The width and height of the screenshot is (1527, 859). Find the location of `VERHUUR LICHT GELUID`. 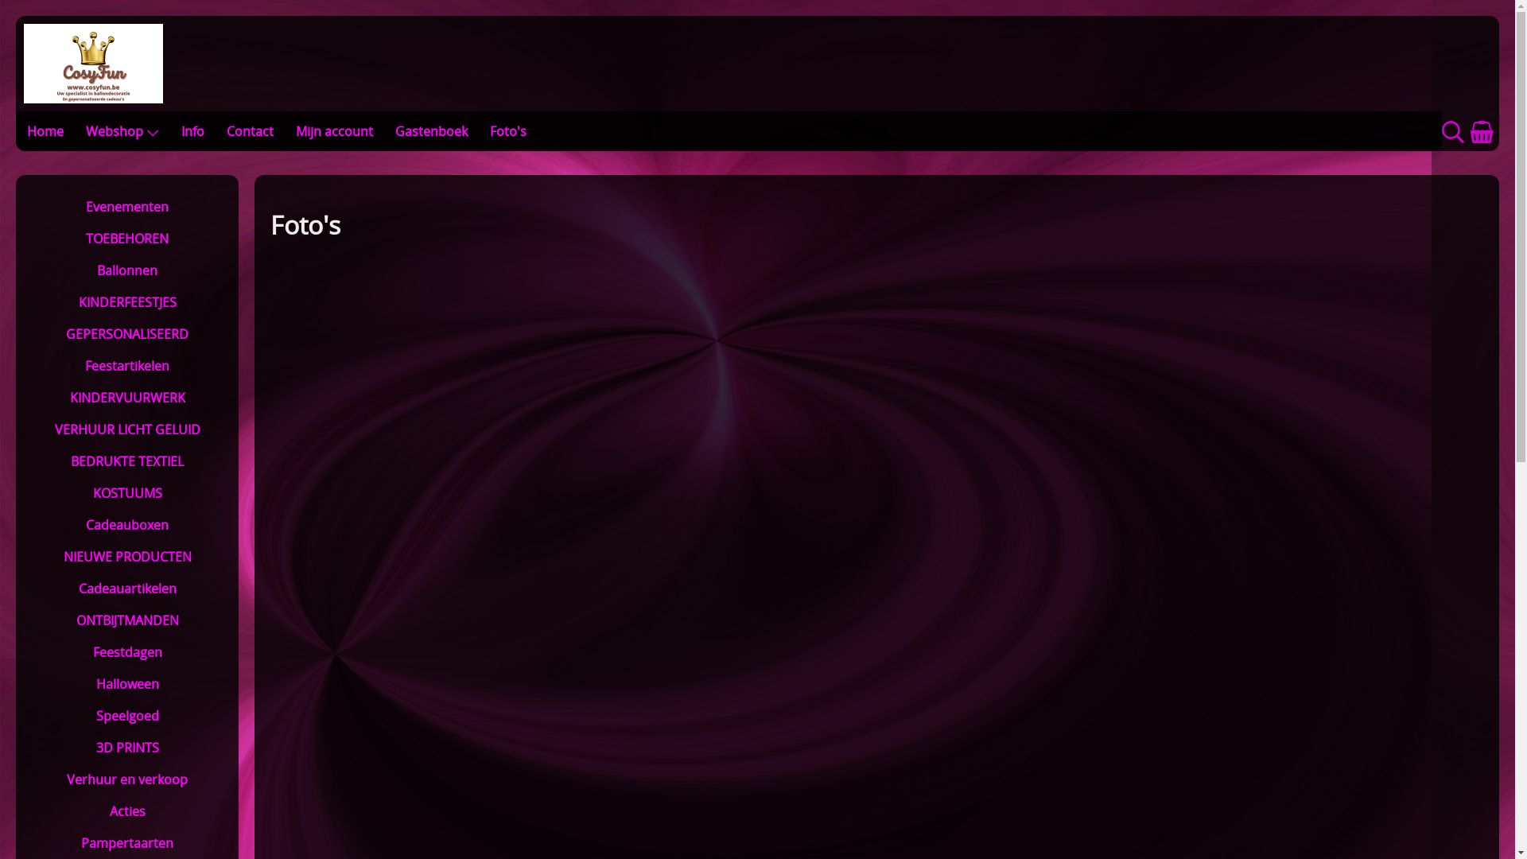

VERHUUR LICHT GELUID is located at coordinates (127, 429).